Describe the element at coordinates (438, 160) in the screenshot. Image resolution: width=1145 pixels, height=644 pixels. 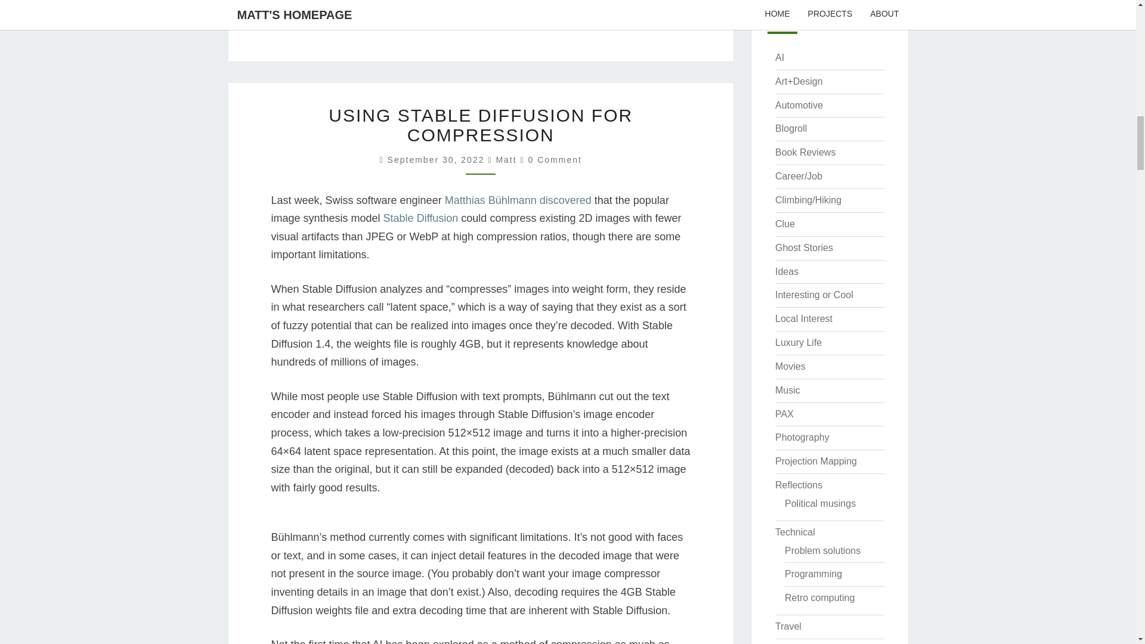
I see `September 30, 2022` at that location.